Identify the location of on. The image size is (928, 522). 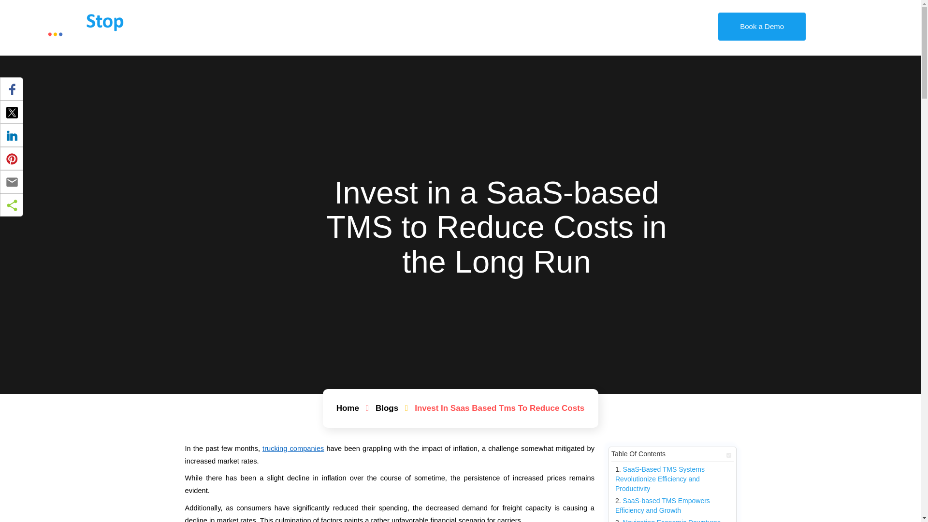
(728, 455).